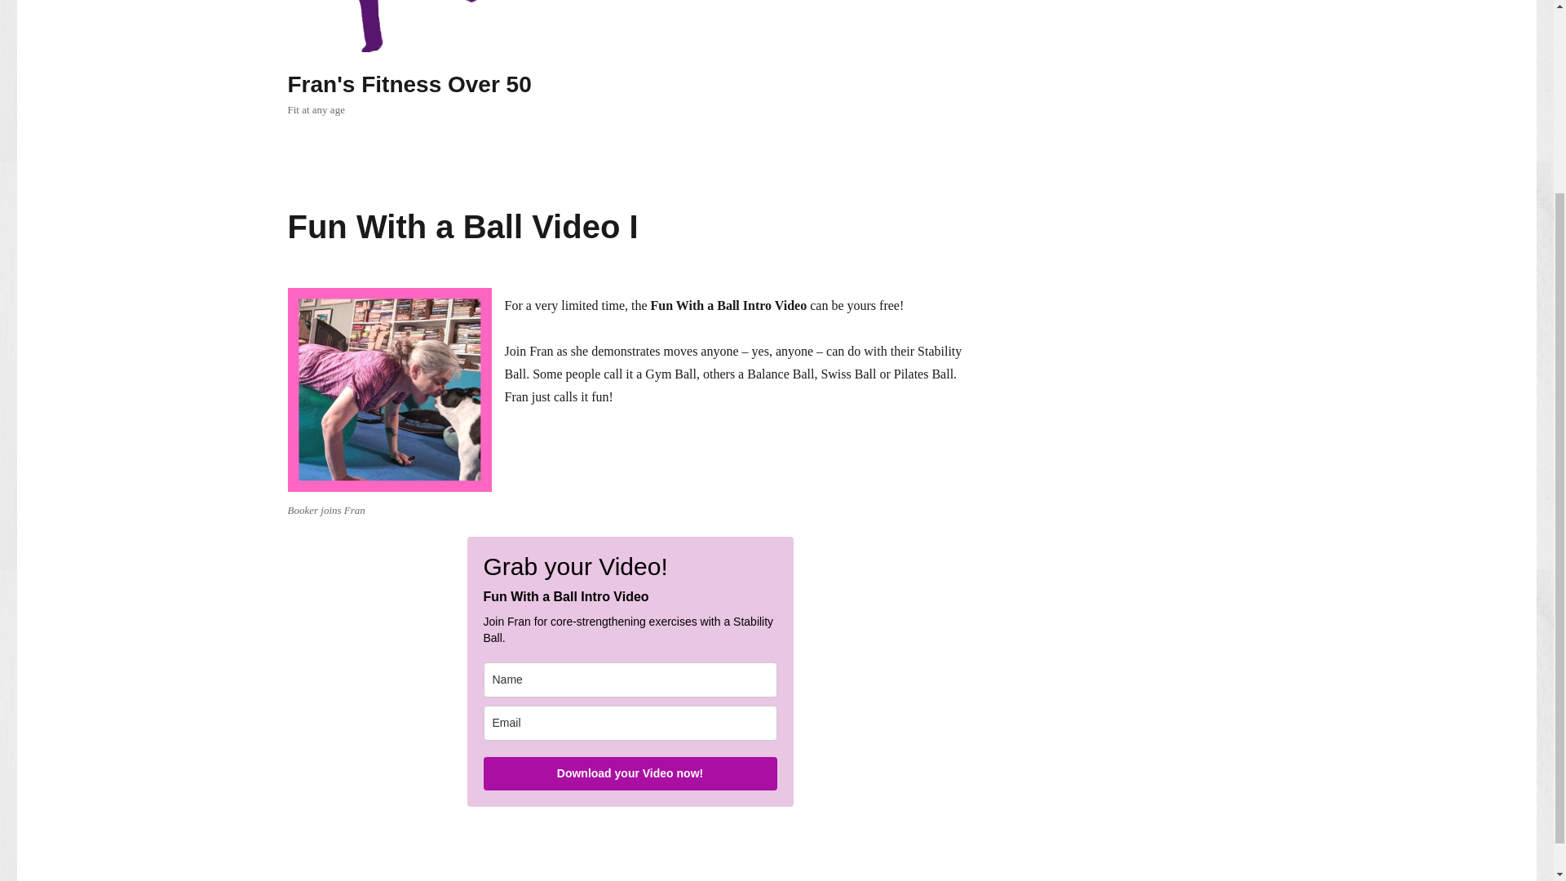 The height and width of the screenshot is (881, 1566). What do you see at coordinates (1233, 3) in the screenshot?
I see `Contact Me` at bounding box center [1233, 3].